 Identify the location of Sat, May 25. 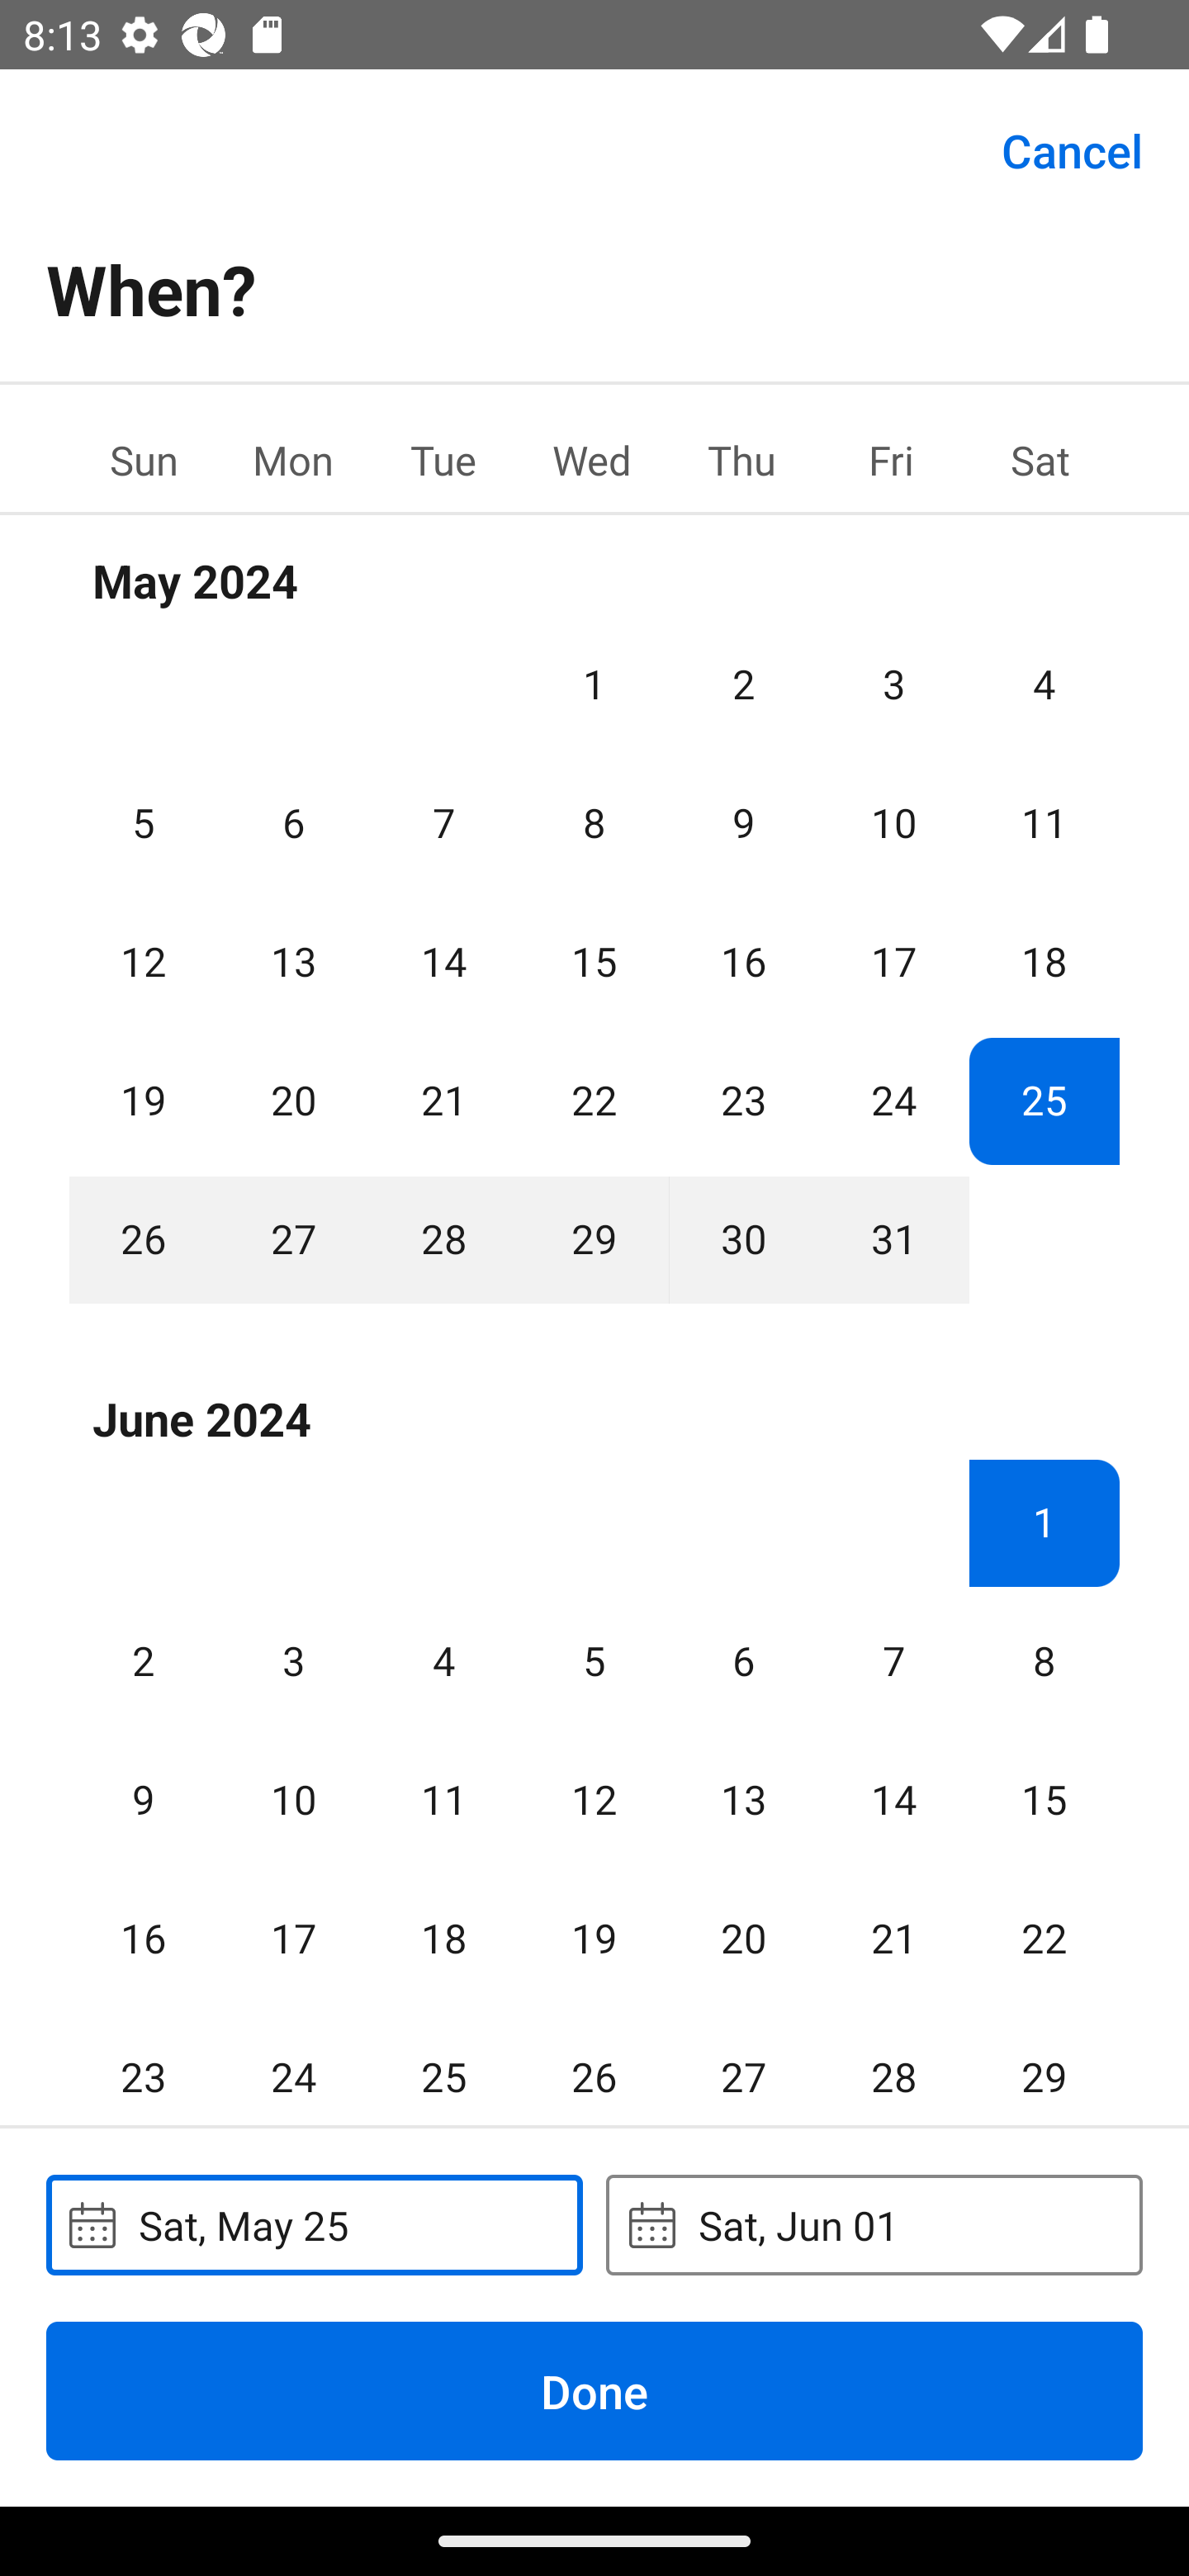
(314, 2224).